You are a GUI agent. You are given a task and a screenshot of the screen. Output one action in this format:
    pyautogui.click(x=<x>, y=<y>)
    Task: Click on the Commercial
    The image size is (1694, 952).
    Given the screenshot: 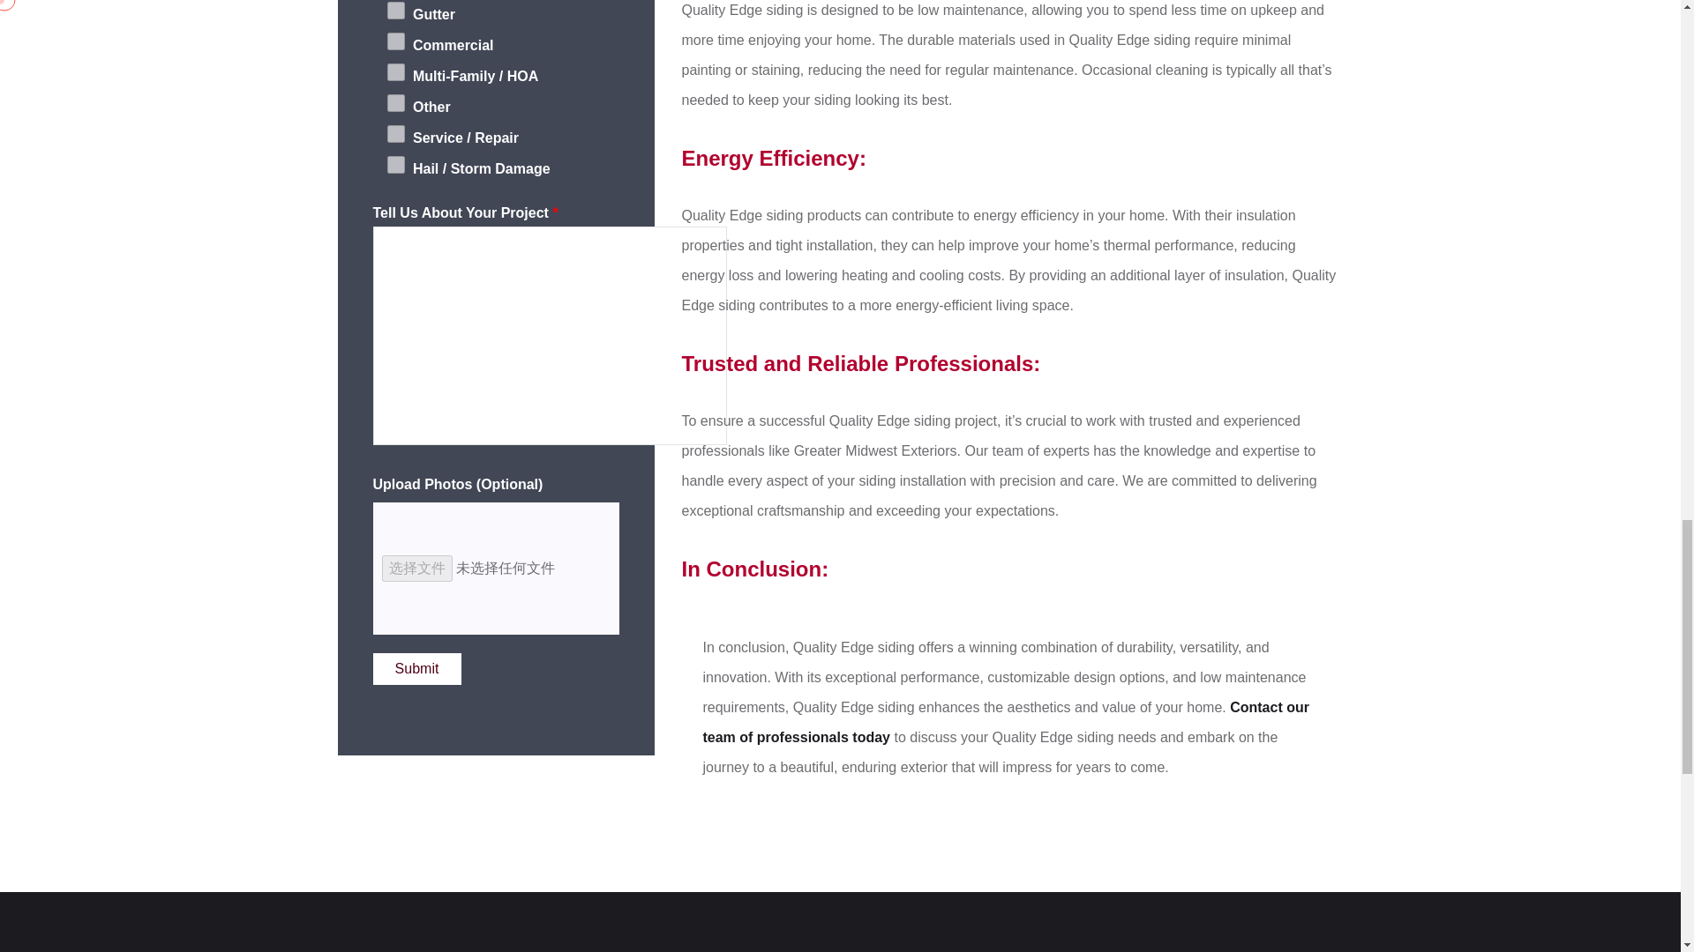 What is the action you would take?
    pyautogui.click(x=395, y=41)
    